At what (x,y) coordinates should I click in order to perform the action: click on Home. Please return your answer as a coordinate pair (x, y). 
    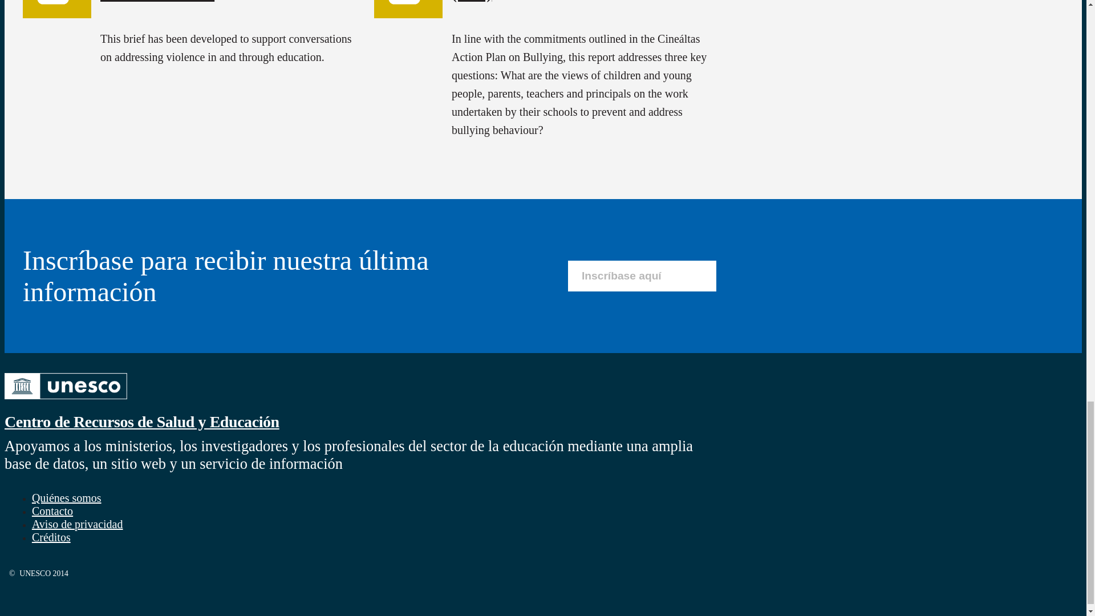
    Looking at the image, I should click on (141, 421).